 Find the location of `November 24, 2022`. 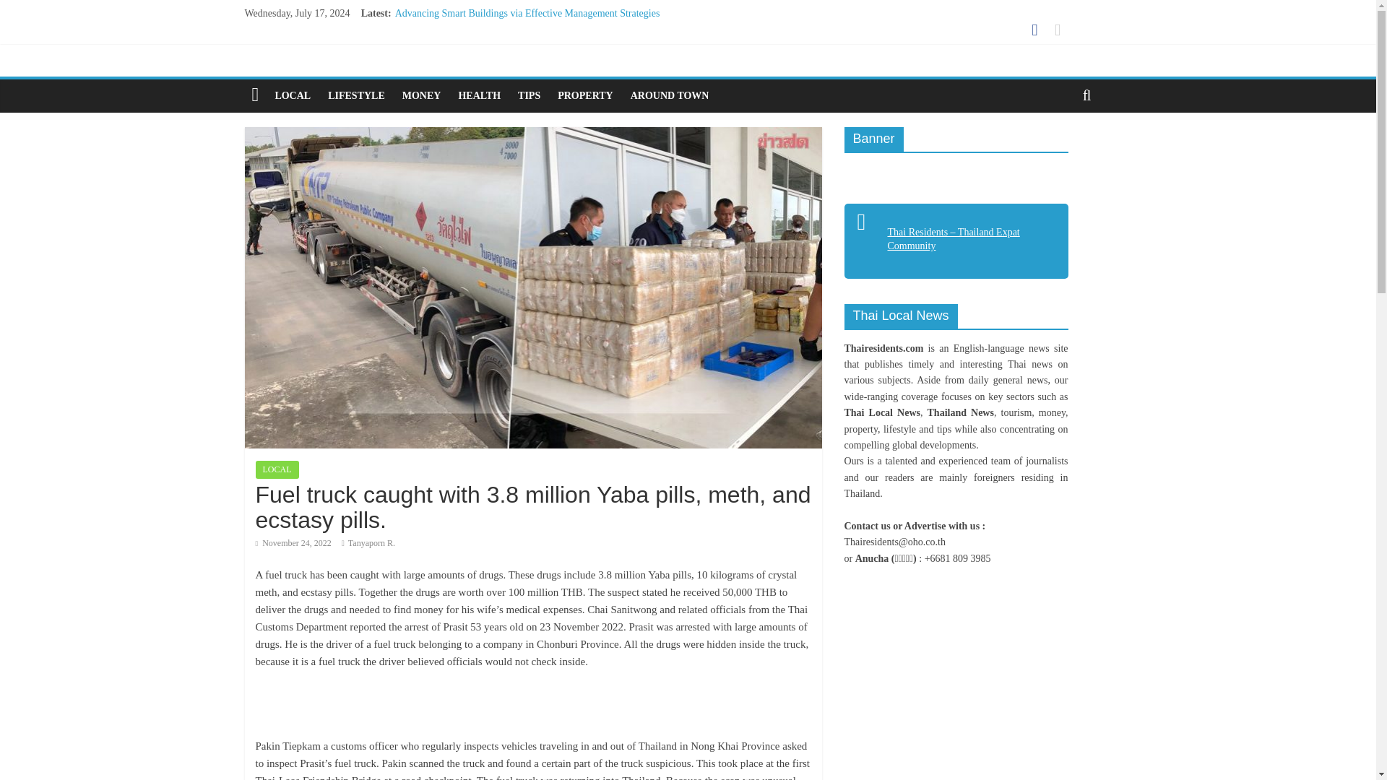

November 24, 2022 is located at coordinates (293, 543).